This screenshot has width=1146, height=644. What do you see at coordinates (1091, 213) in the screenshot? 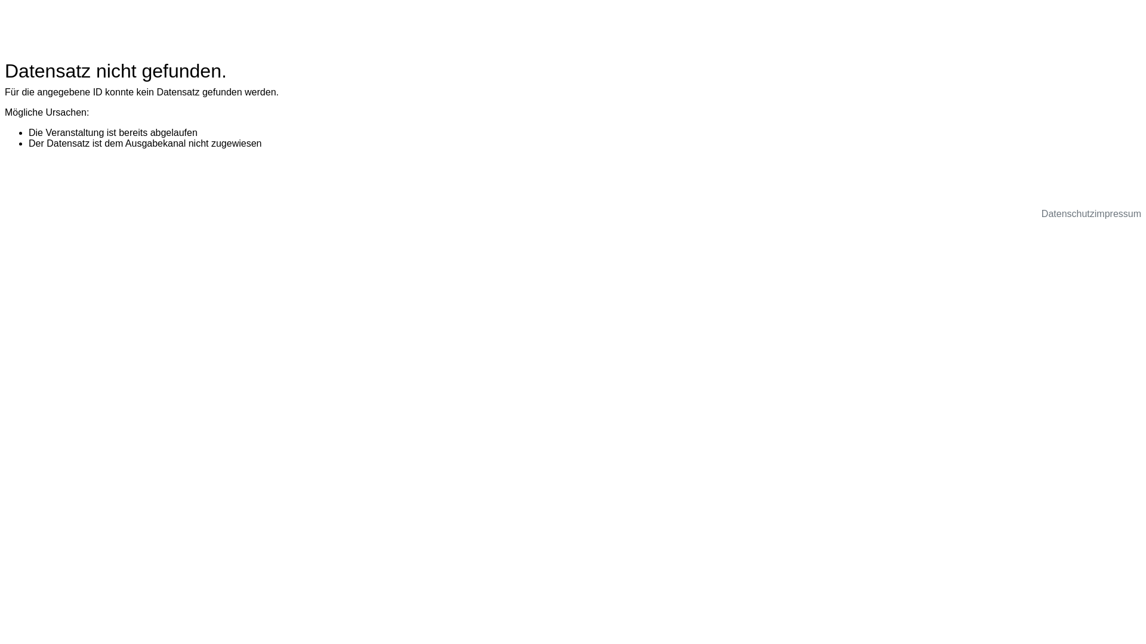
I see `Datenschutzimpressum` at bounding box center [1091, 213].